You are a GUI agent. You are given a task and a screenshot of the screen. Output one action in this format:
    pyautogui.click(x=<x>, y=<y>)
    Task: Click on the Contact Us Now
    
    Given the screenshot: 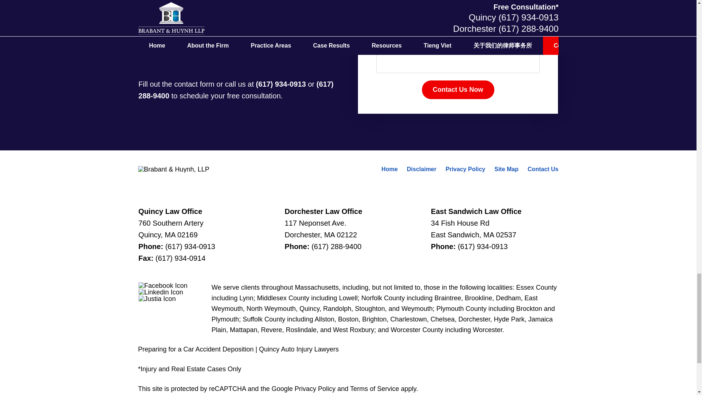 What is the action you would take?
    pyautogui.click(x=458, y=90)
    